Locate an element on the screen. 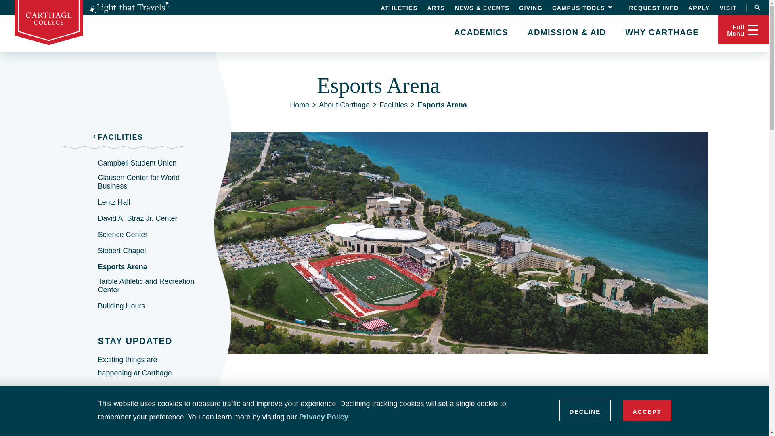 The width and height of the screenshot is (775, 436). Light that Travels is located at coordinates (128, 7).